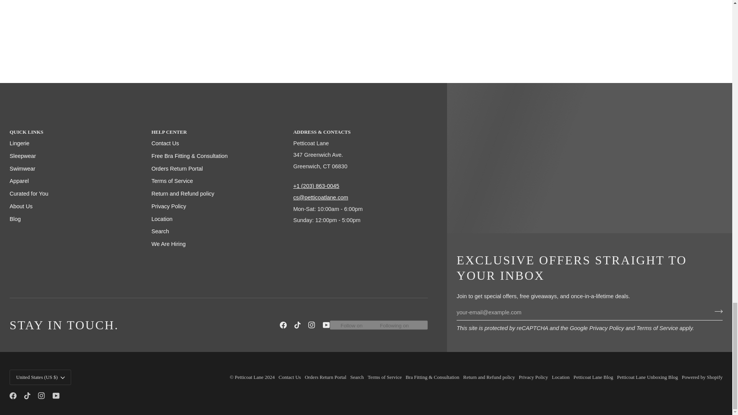 This screenshot has height=415, width=738. Describe the element at coordinates (56, 395) in the screenshot. I see `YouTube` at that location.